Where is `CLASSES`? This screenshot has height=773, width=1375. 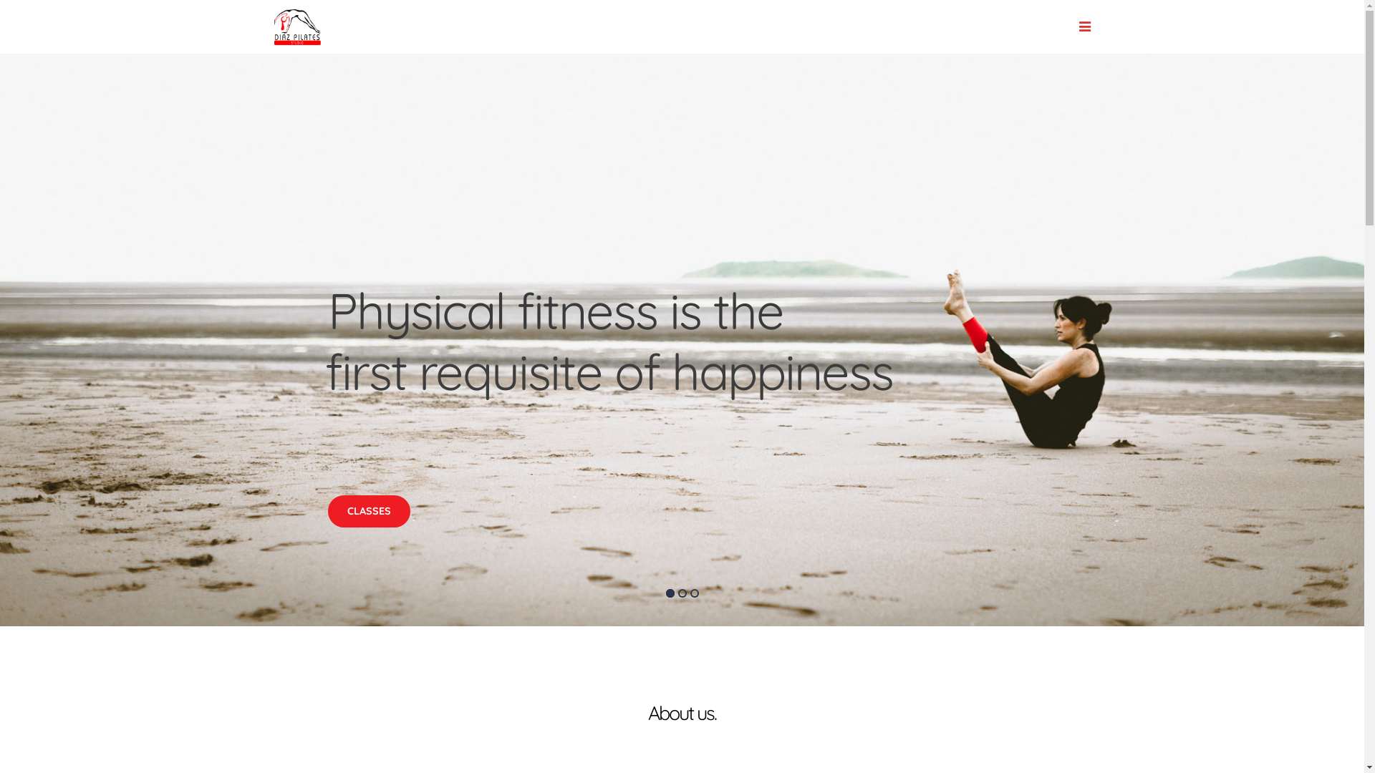
CLASSES is located at coordinates (370, 511).